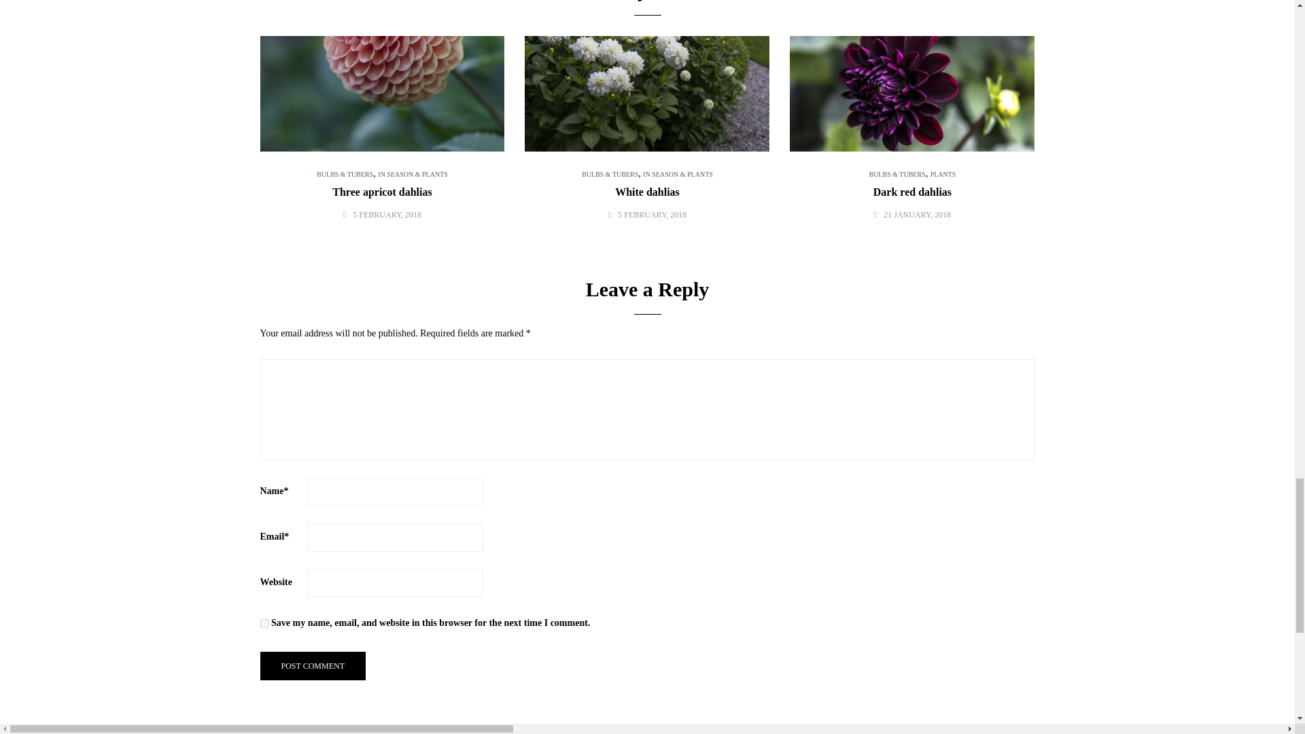  What do you see at coordinates (264, 624) in the screenshot?
I see `yes` at bounding box center [264, 624].